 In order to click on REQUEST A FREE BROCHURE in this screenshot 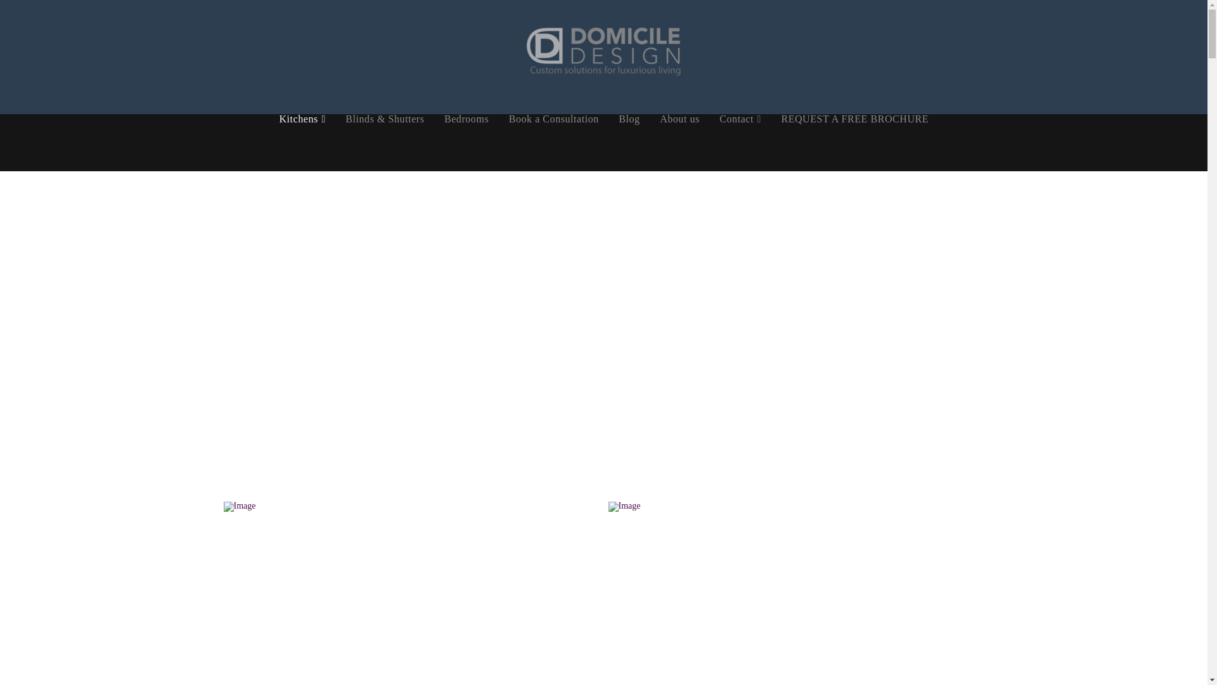, I will do `click(854, 143)`.